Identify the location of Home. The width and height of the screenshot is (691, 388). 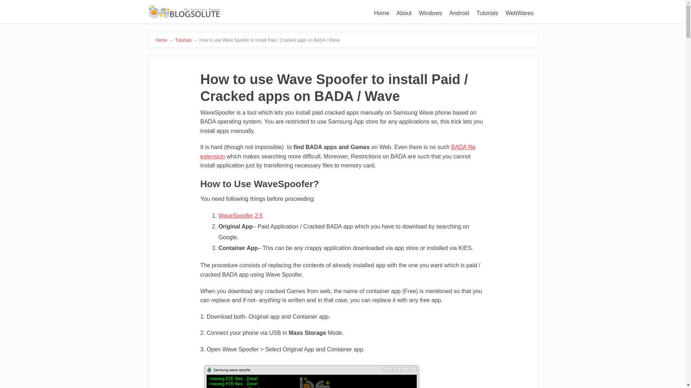
(381, 13).